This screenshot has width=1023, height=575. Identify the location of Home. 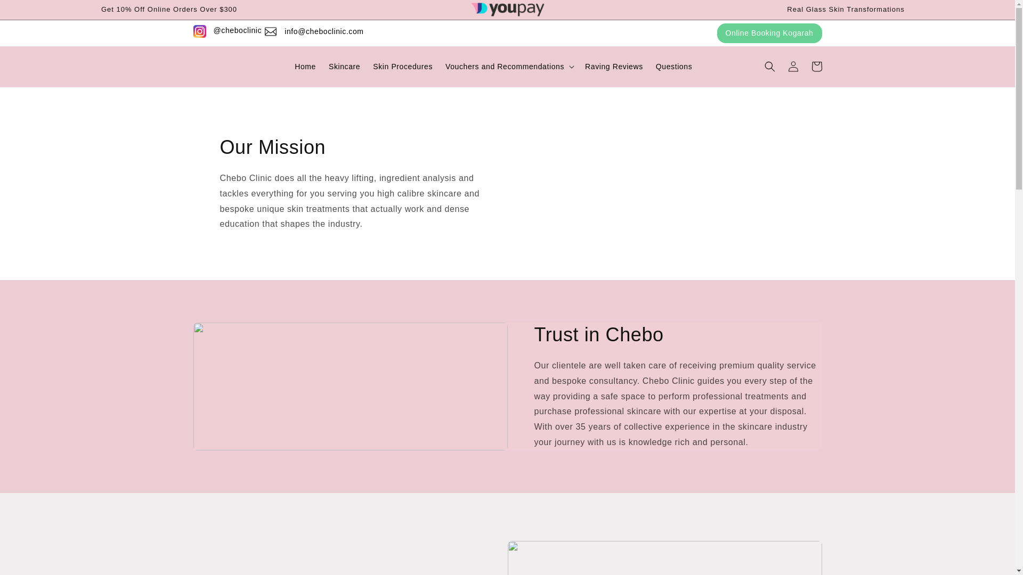
(305, 66).